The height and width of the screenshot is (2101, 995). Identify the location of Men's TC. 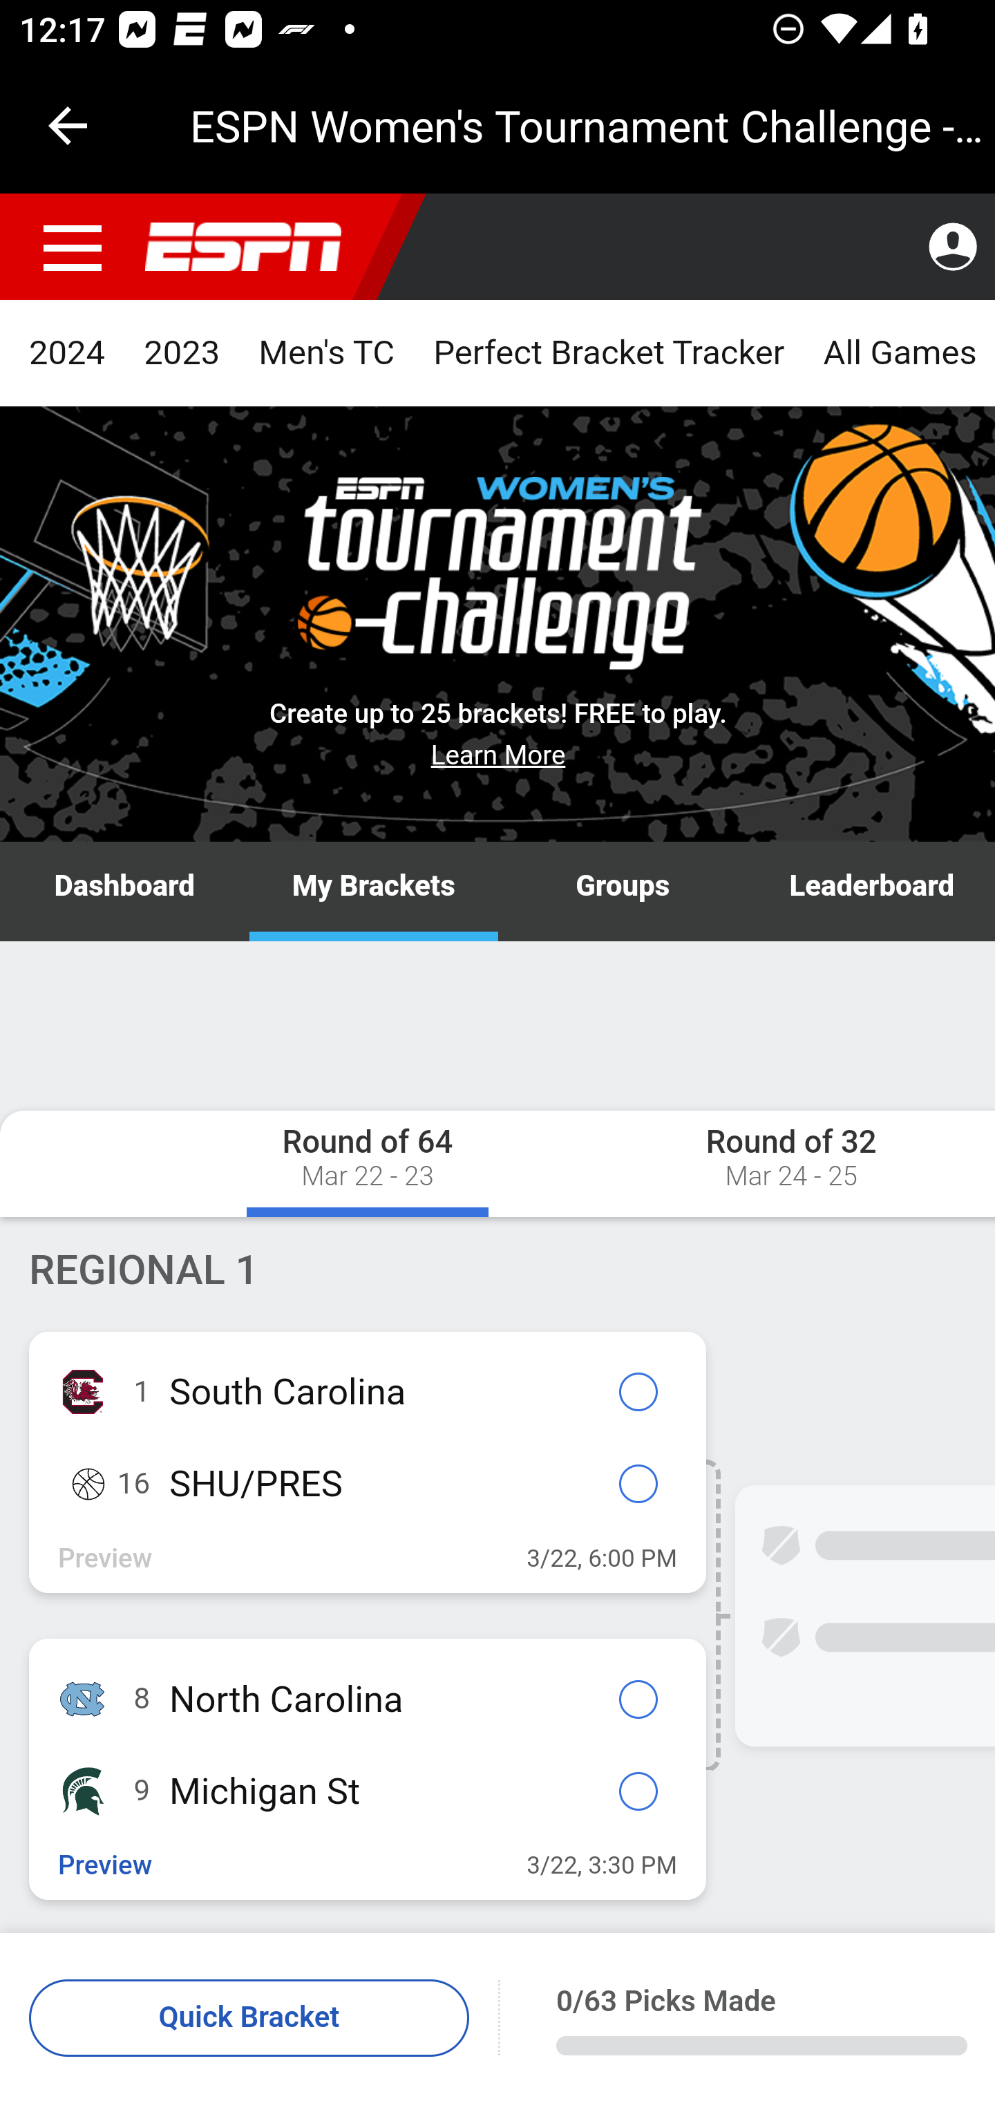
(326, 354).